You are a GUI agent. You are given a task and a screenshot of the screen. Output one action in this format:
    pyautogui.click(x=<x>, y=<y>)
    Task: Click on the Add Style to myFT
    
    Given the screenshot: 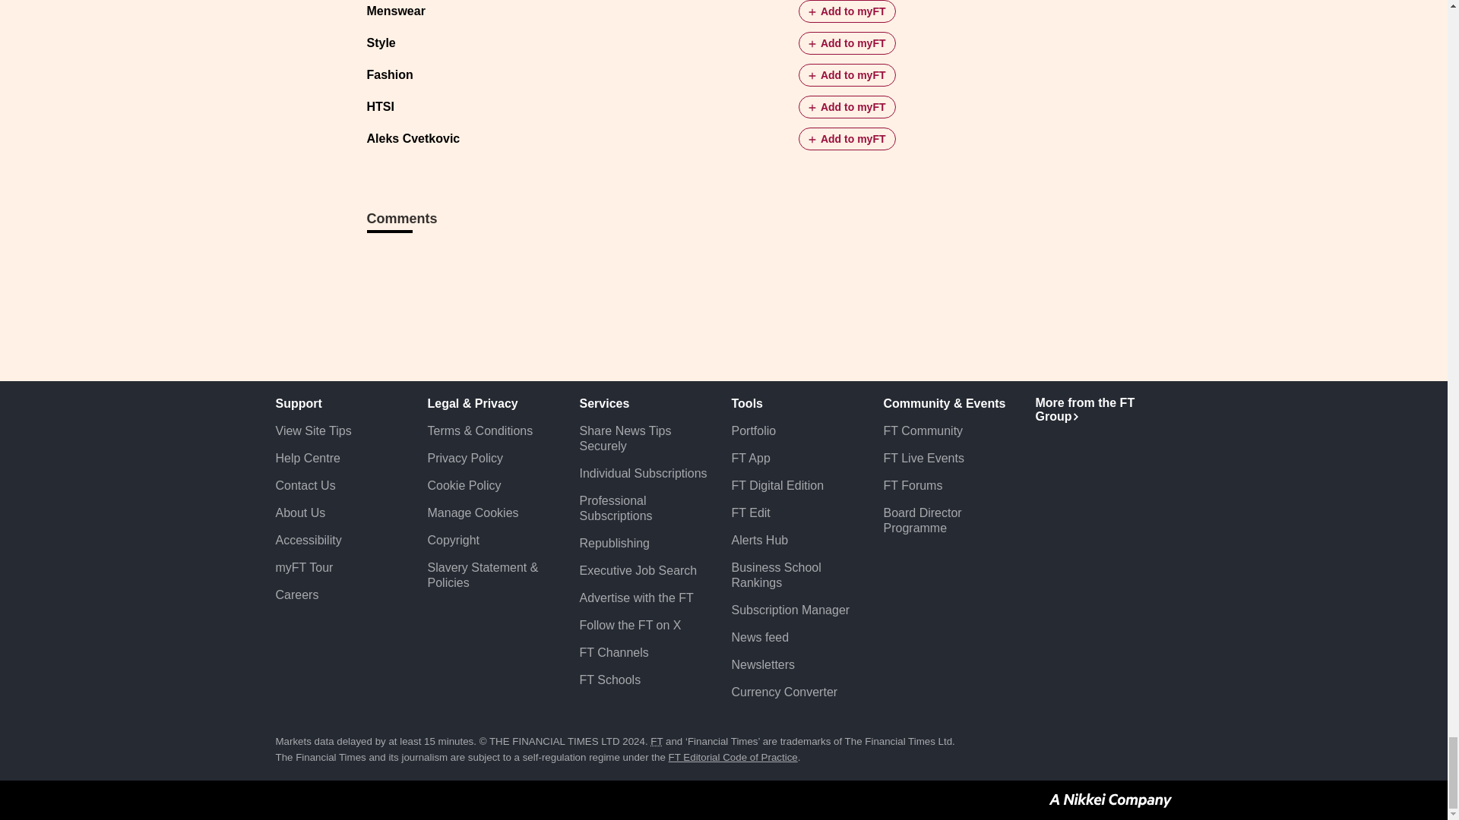 What is the action you would take?
    pyautogui.click(x=847, y=43)
    